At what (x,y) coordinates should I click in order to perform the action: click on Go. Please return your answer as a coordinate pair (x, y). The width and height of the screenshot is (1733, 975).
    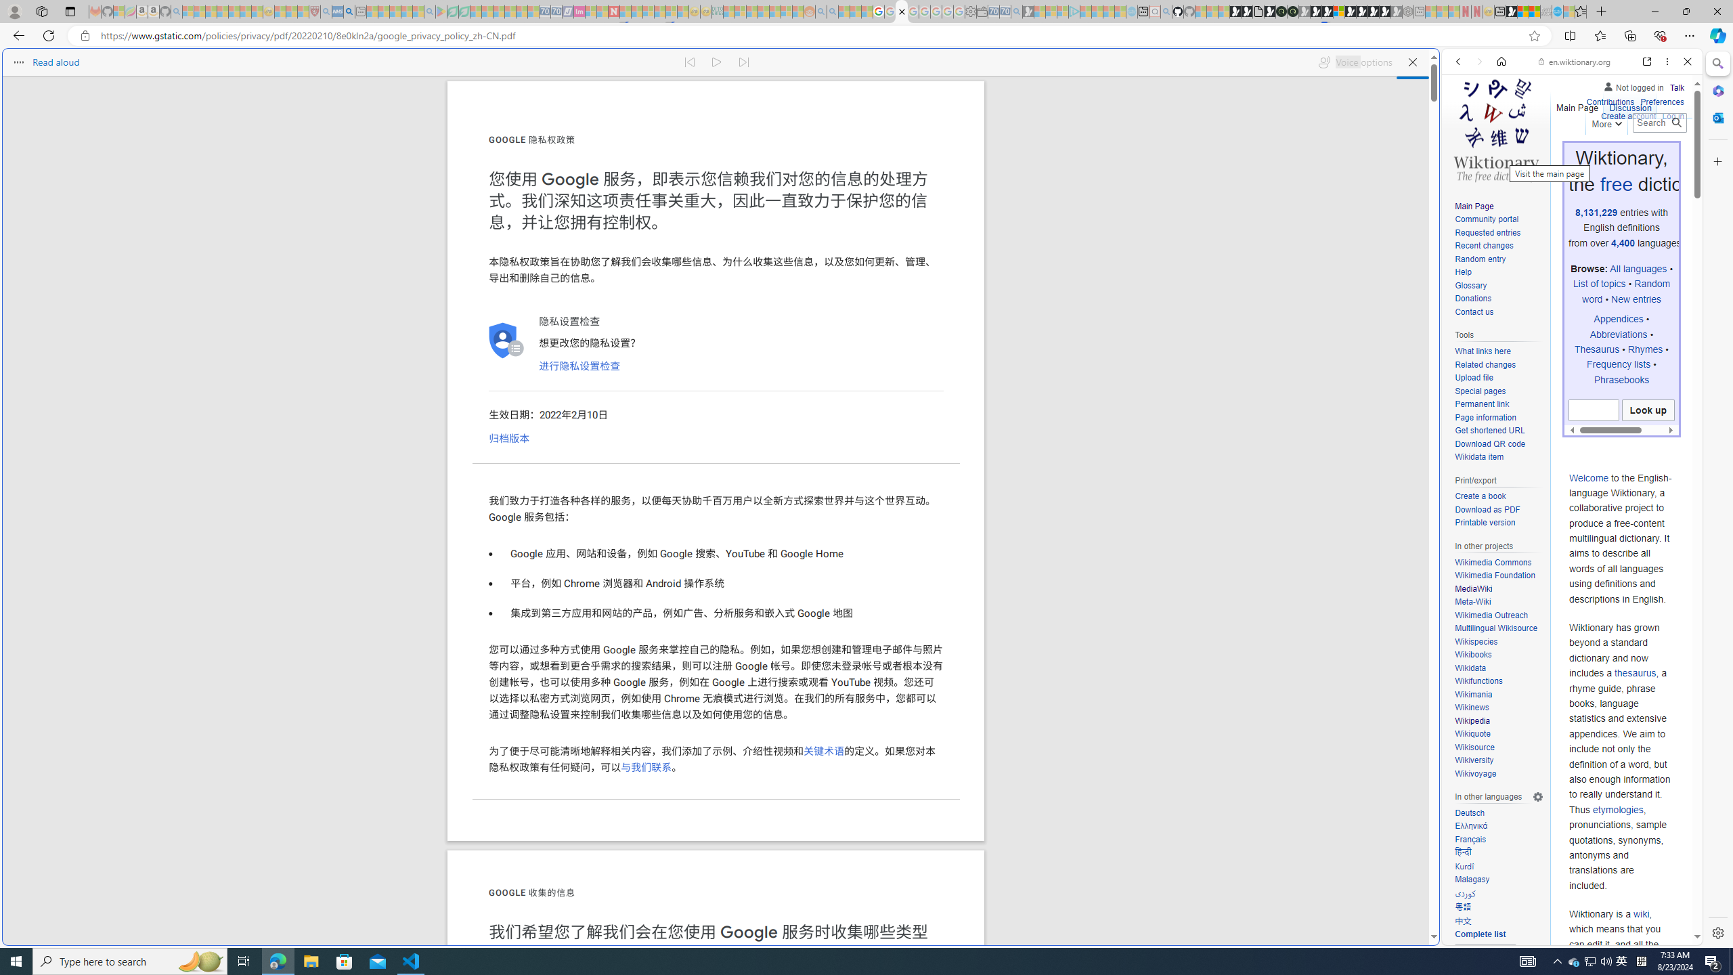
    Looking at the image, I should click on (1676, 123).